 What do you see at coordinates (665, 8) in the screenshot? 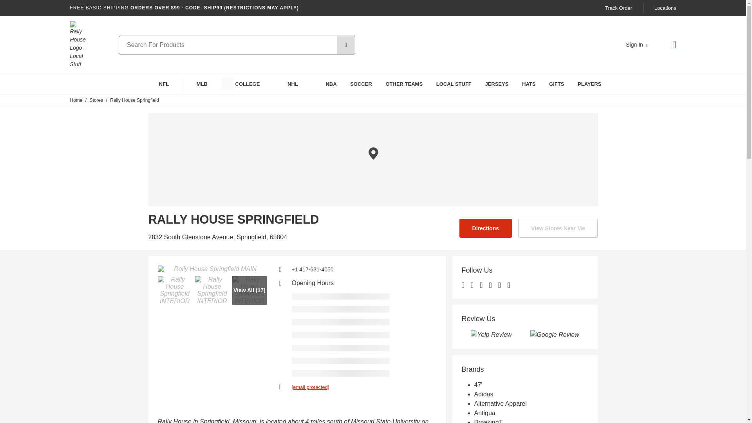
I see `Locations` at bounding box center [665, 8].